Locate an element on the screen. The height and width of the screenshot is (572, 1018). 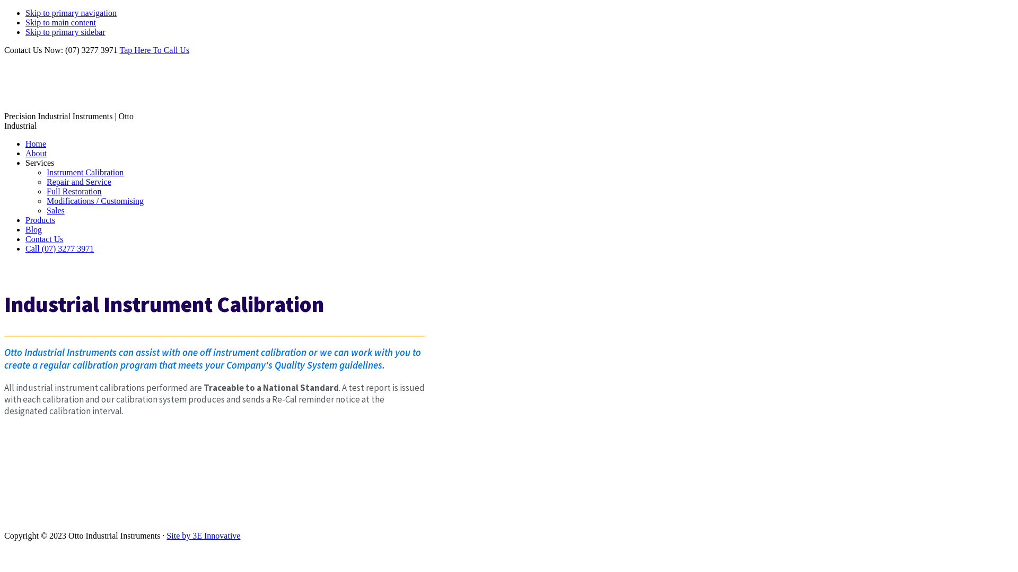
Site by 3E Innovative is located at coordinates (204, 536).